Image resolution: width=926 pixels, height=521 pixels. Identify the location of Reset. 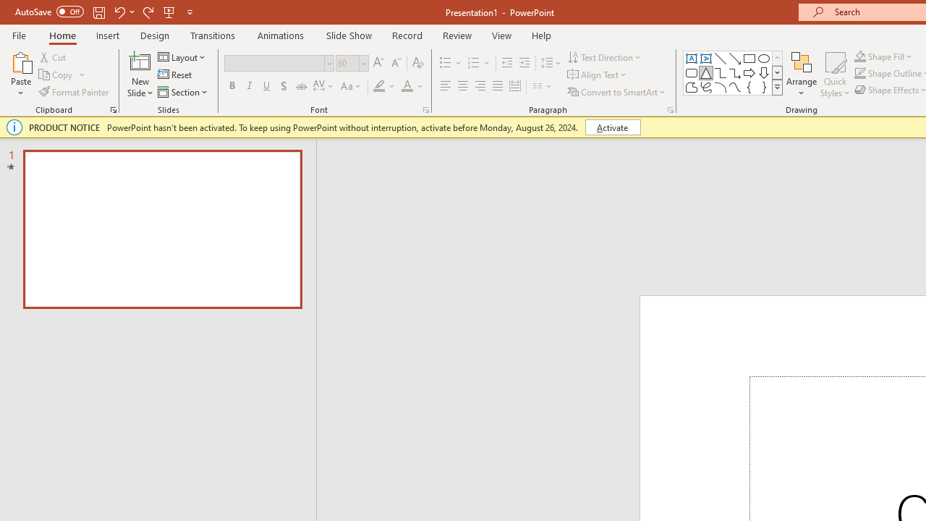
(176, 75).